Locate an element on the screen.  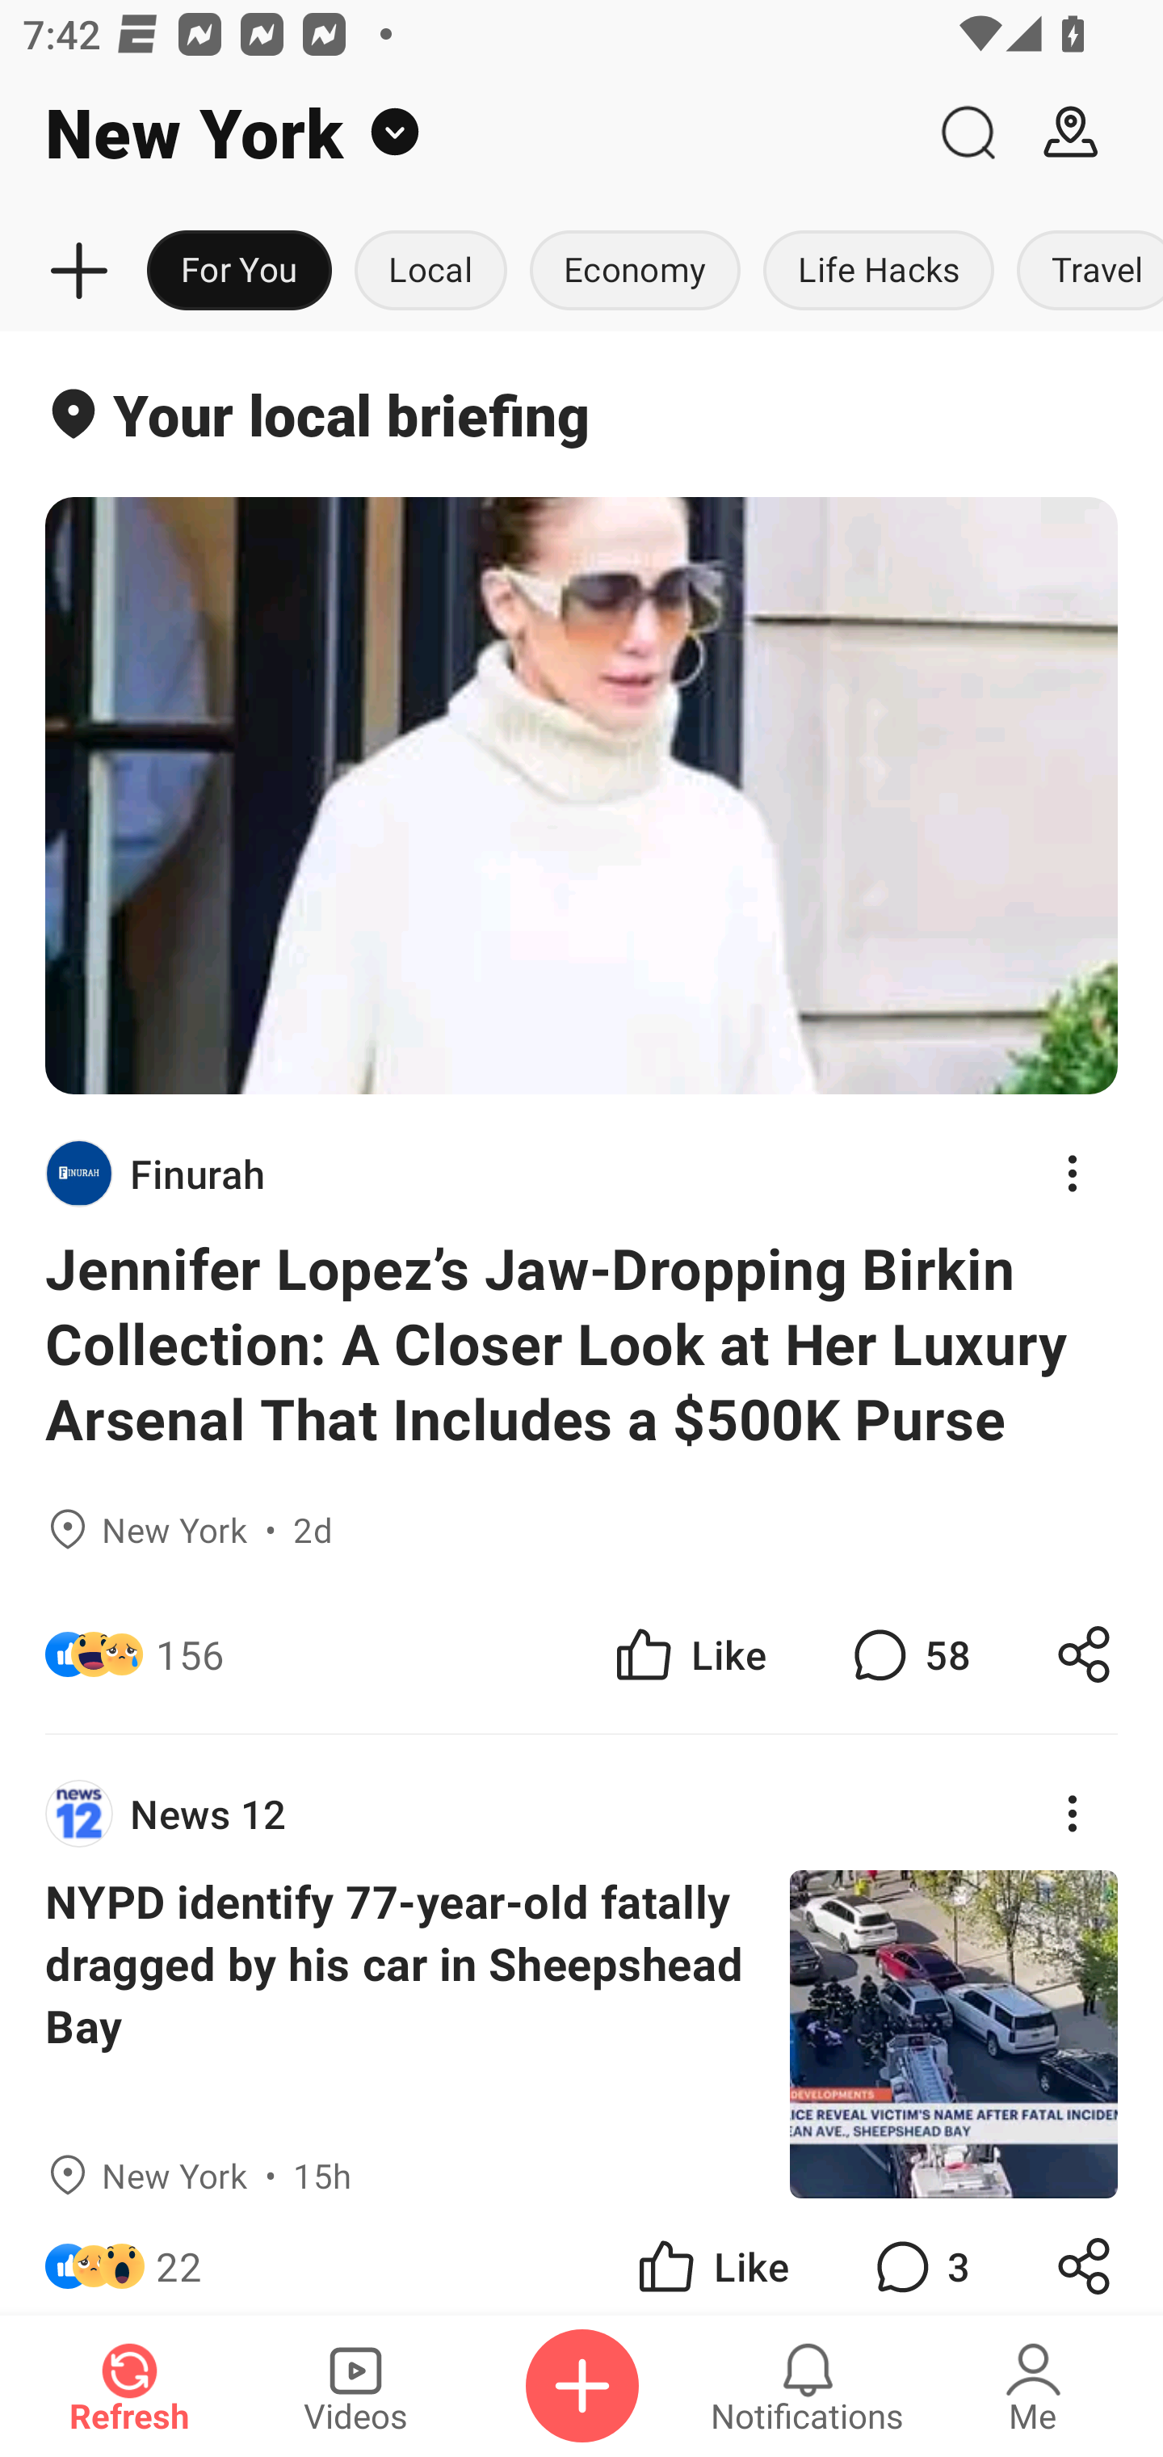
Local is located at coordinates (430, 272).